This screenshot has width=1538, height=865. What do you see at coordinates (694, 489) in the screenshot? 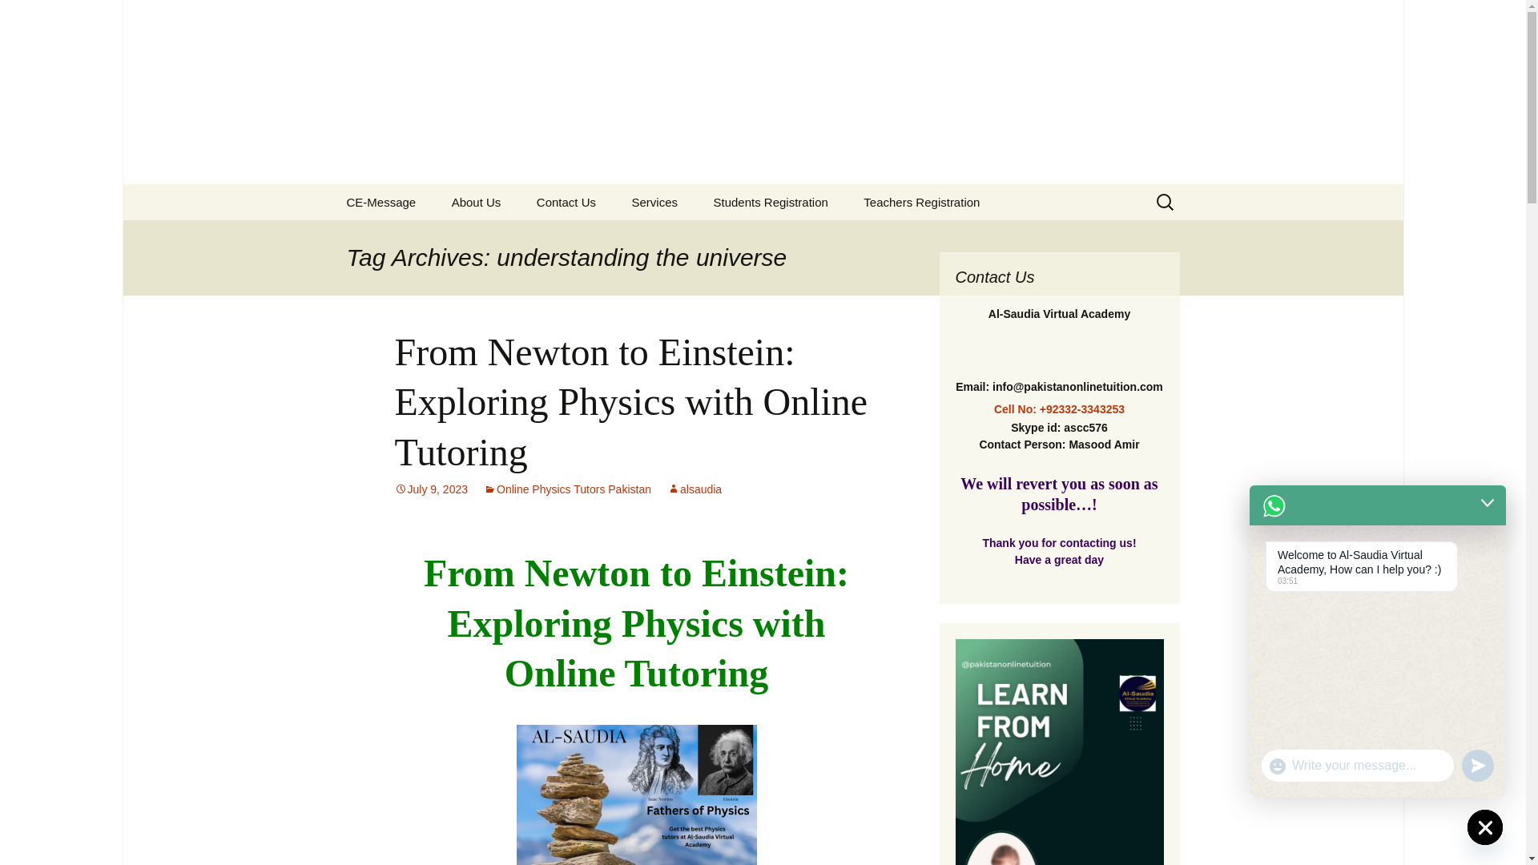
I see `View all posts by alsaudia` at bounding box center [694, 489].